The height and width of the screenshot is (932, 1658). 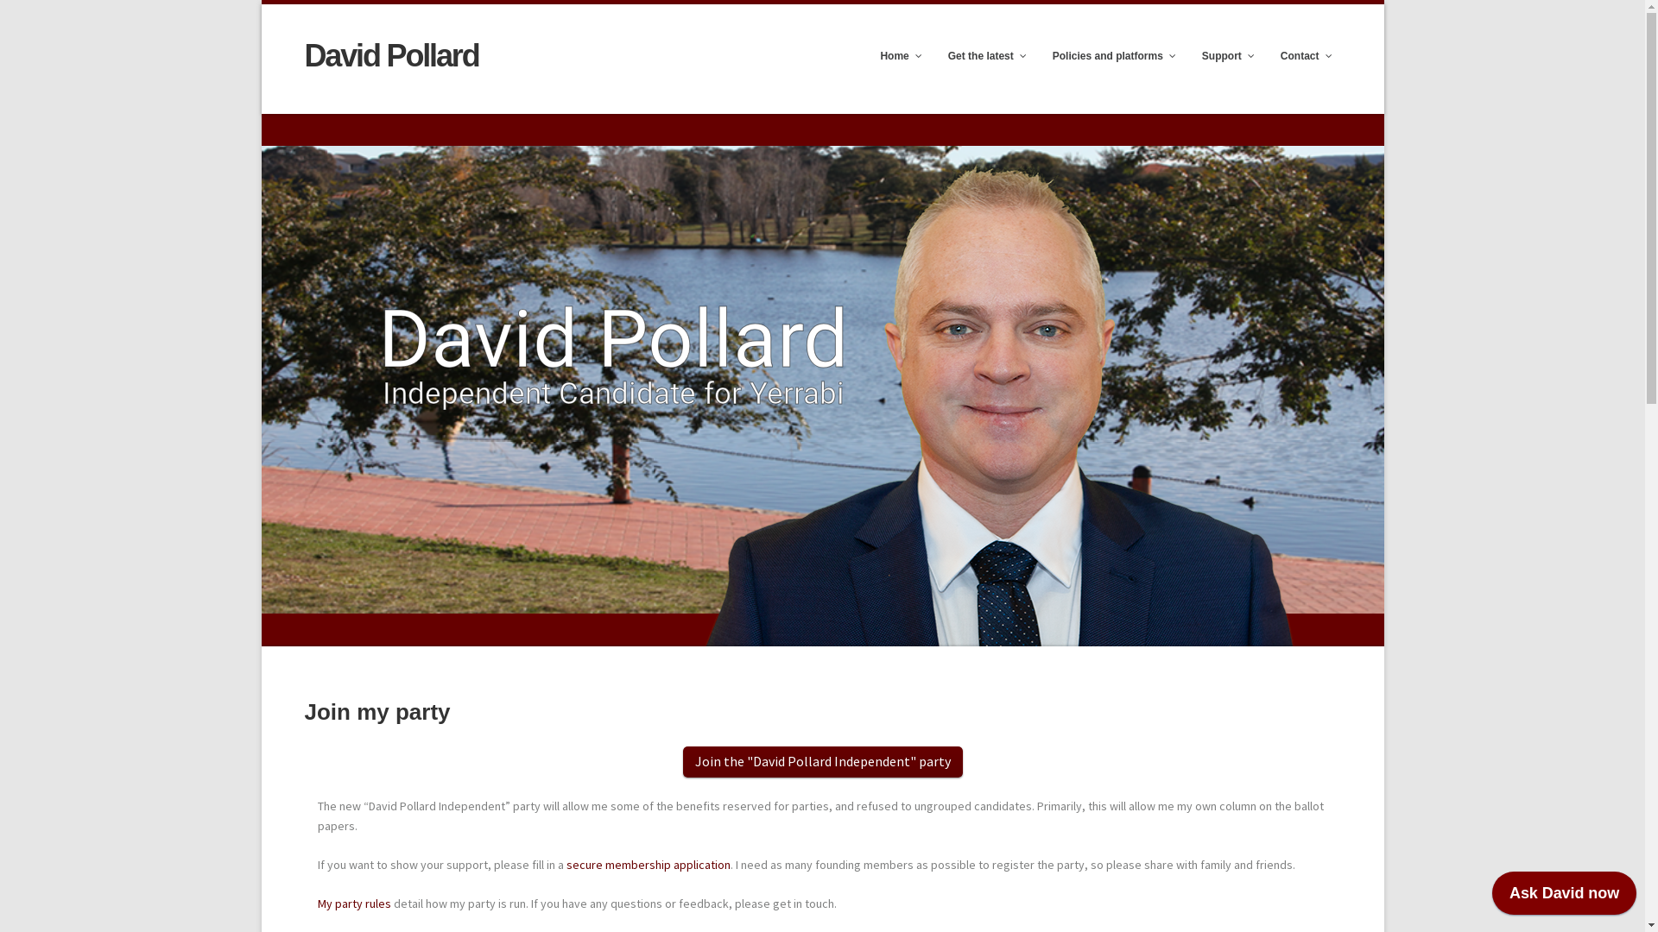 What do you see at coordinates (1225, 57) in the screenshot?
I see `Support` at bounding box center [1225, 57].